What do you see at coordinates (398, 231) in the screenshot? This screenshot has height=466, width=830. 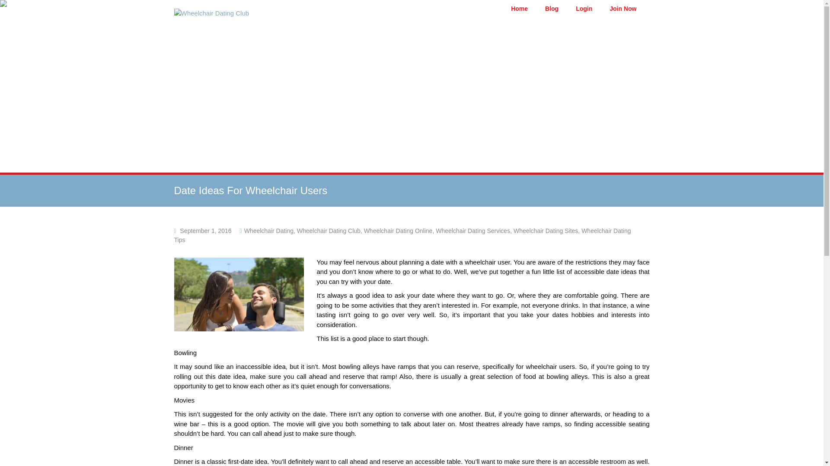 I see `Wheelchair Dating Online` at bounding box center [398, 231].